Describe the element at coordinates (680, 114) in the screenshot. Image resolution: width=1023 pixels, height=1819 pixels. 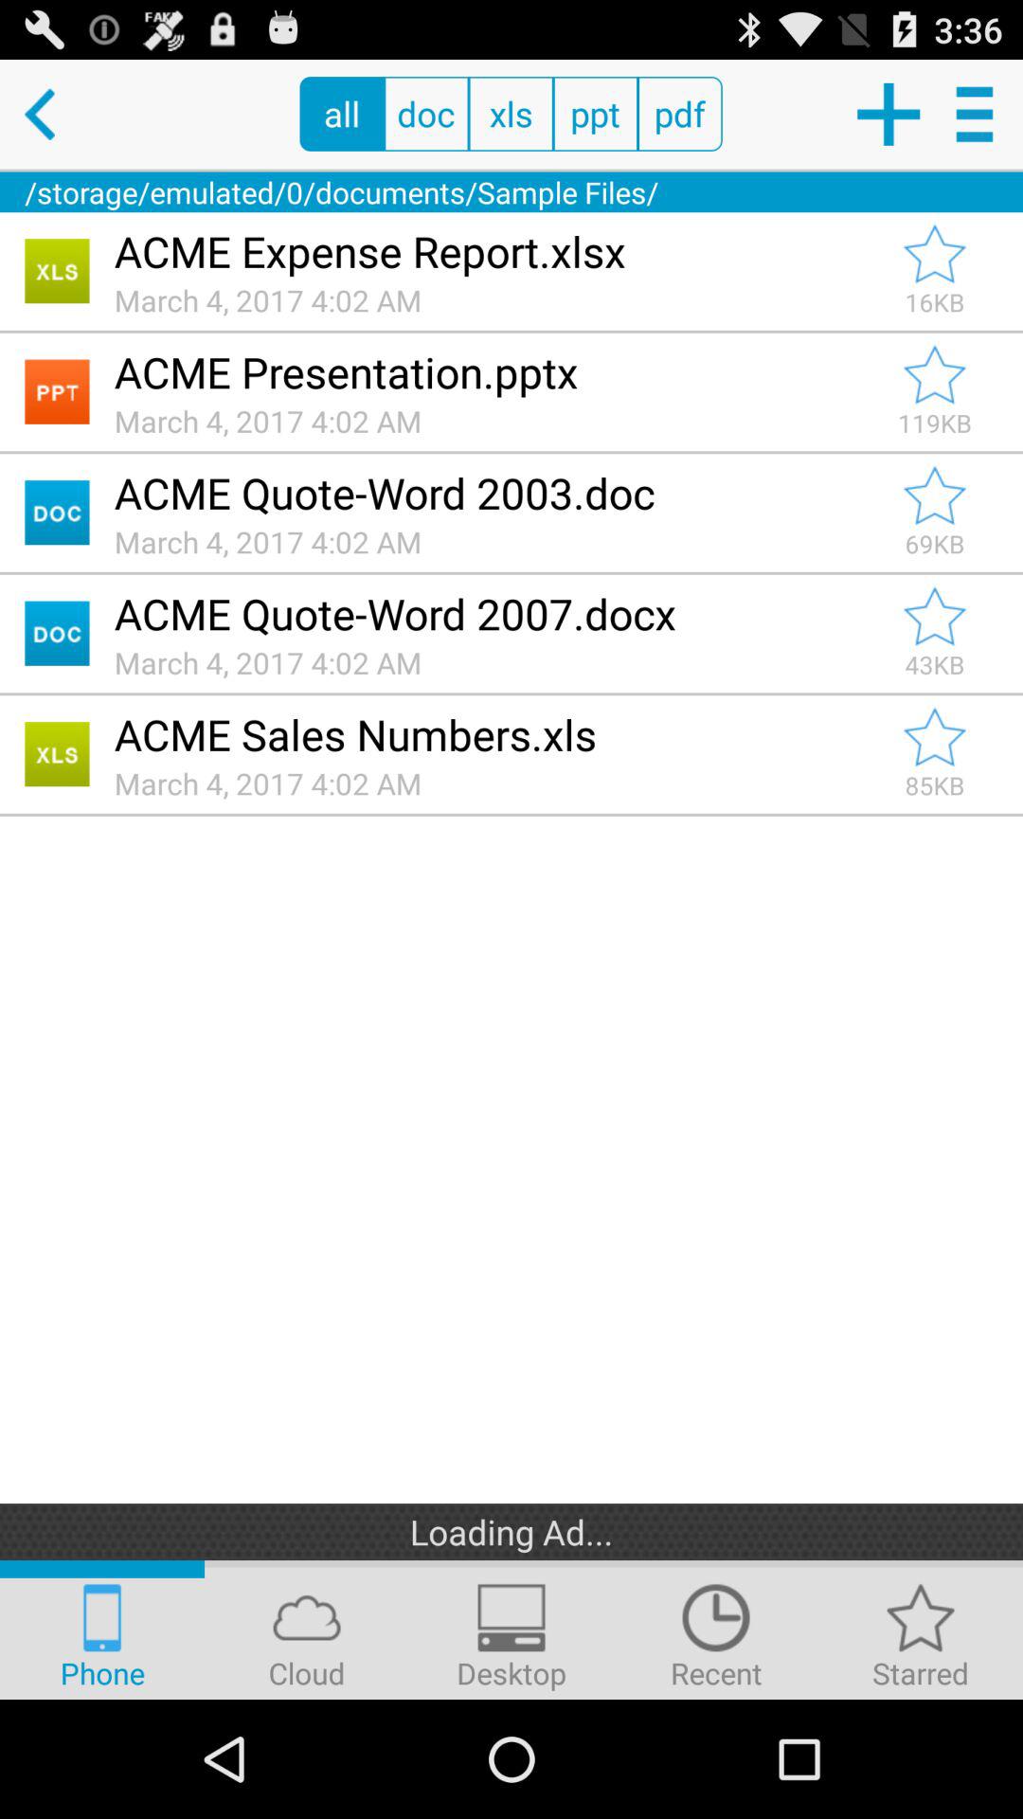
I see `open pdf radio button` at that location.